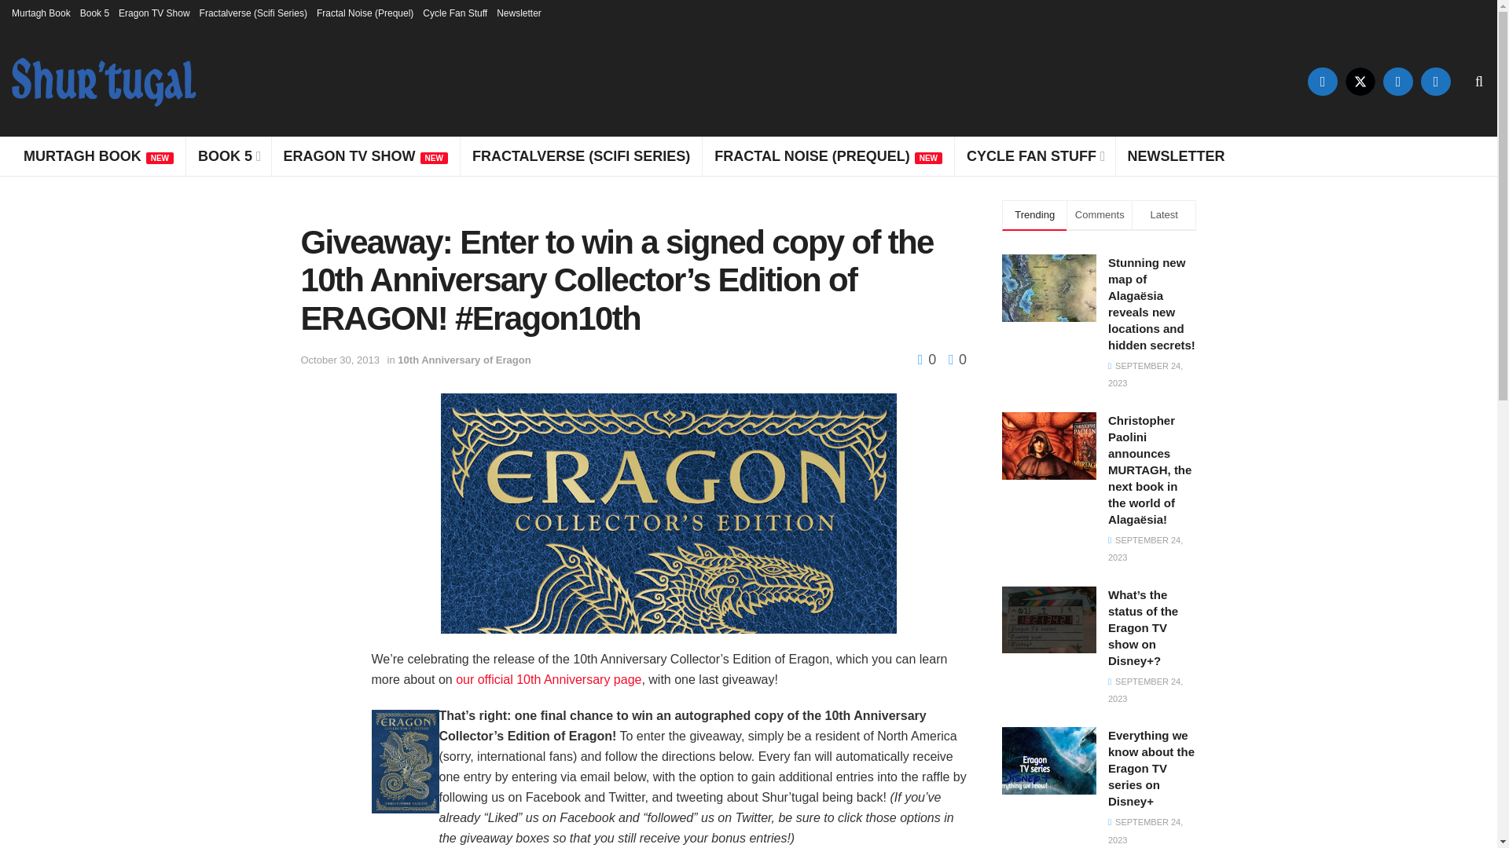 This screenshot has height=848, width=1509. I want to click on Newsletter, so click(519, 13).